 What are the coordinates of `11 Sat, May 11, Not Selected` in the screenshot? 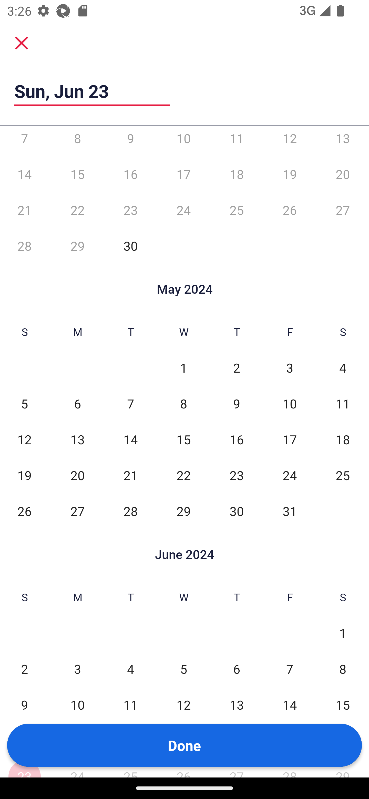 It's located at (343, 404).